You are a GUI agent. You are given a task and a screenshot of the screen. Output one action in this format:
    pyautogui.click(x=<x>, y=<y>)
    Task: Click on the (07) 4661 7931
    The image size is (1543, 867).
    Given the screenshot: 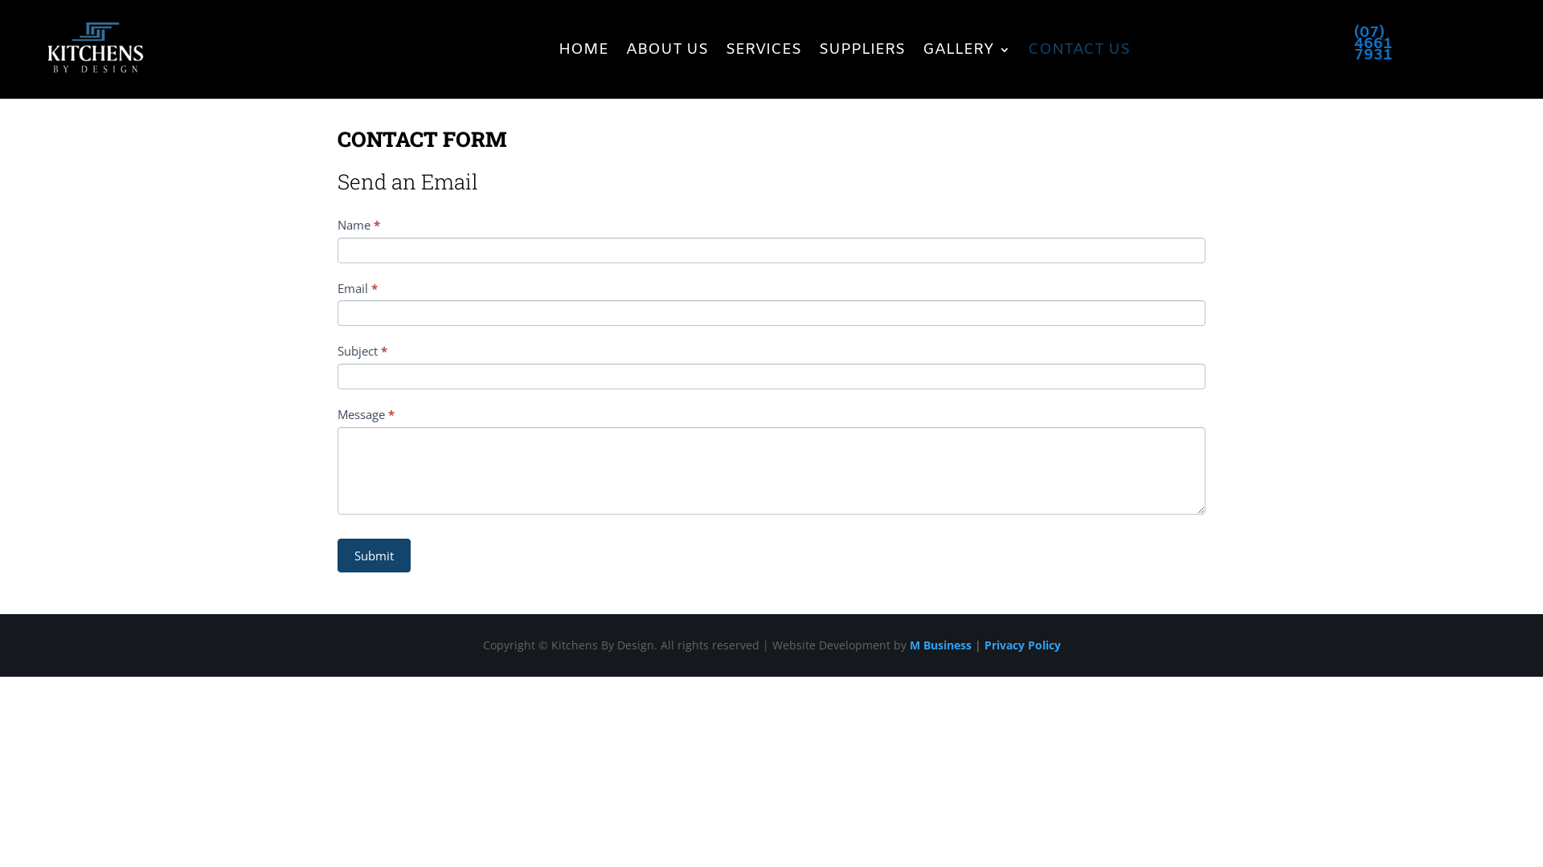 What is the action you would take?
    pyautogui.click(x=1373, y=47)
    